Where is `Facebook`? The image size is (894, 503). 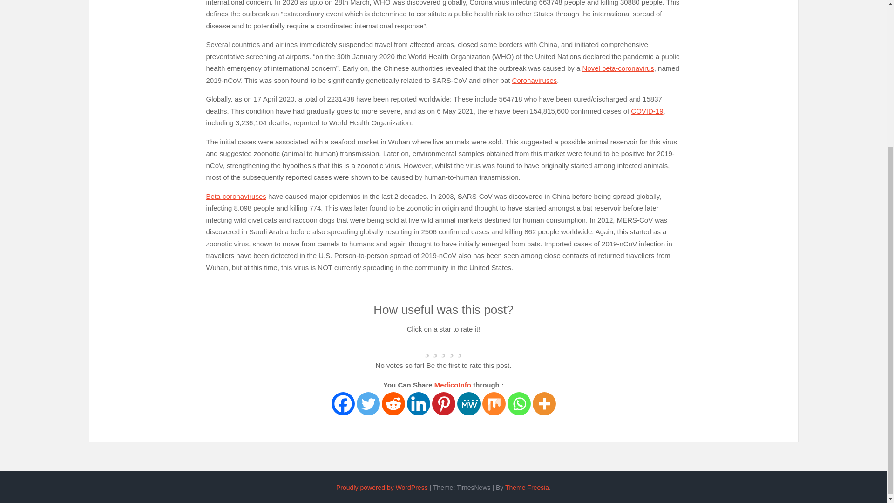
Facebook is located at coordinates (343, 404).